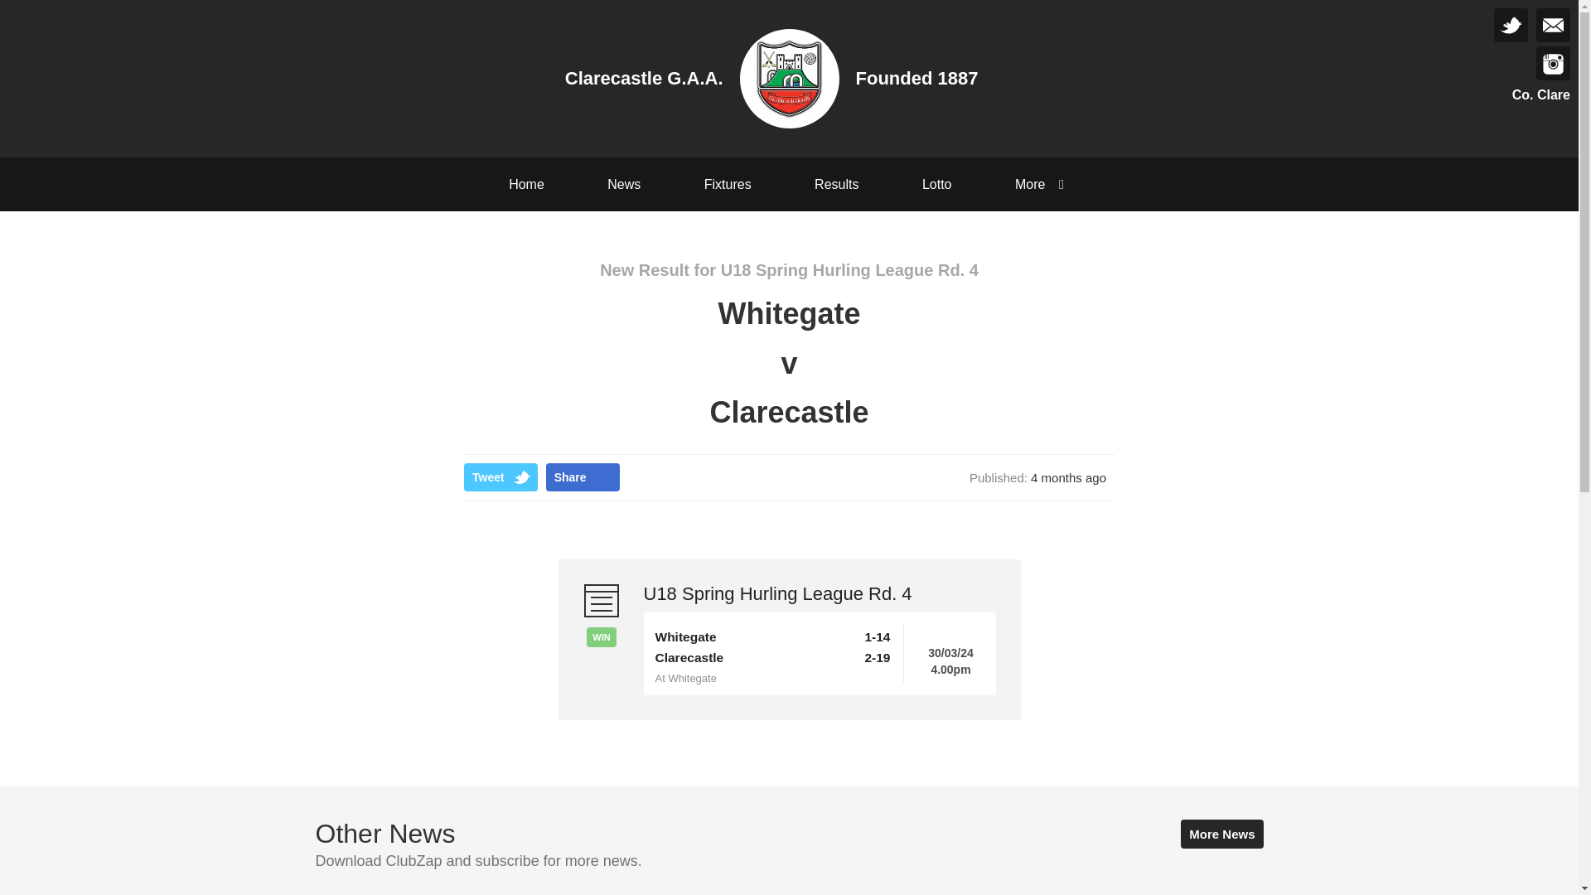 The image size is (1591, 895). What do you see at coordinates (1553, 63) in the screenshot?
I see `Instagram` at bounding box center [1553, 63].